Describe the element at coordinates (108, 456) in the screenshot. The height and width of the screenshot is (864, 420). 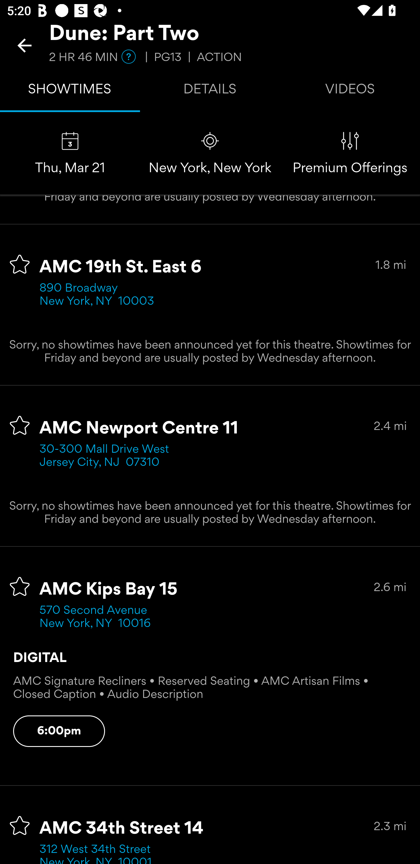
I see `30-300 Mall Drive West  
Jersey City, NJ  07310` at that location.